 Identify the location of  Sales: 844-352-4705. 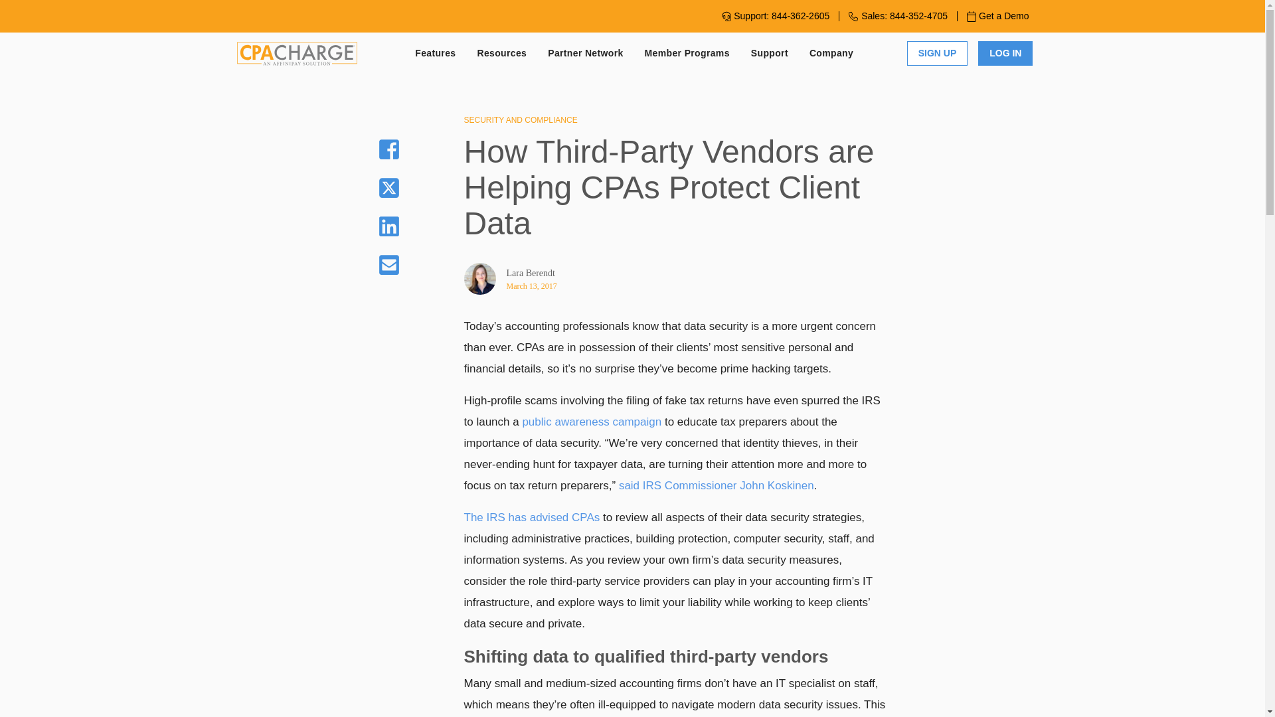
(898, 16).